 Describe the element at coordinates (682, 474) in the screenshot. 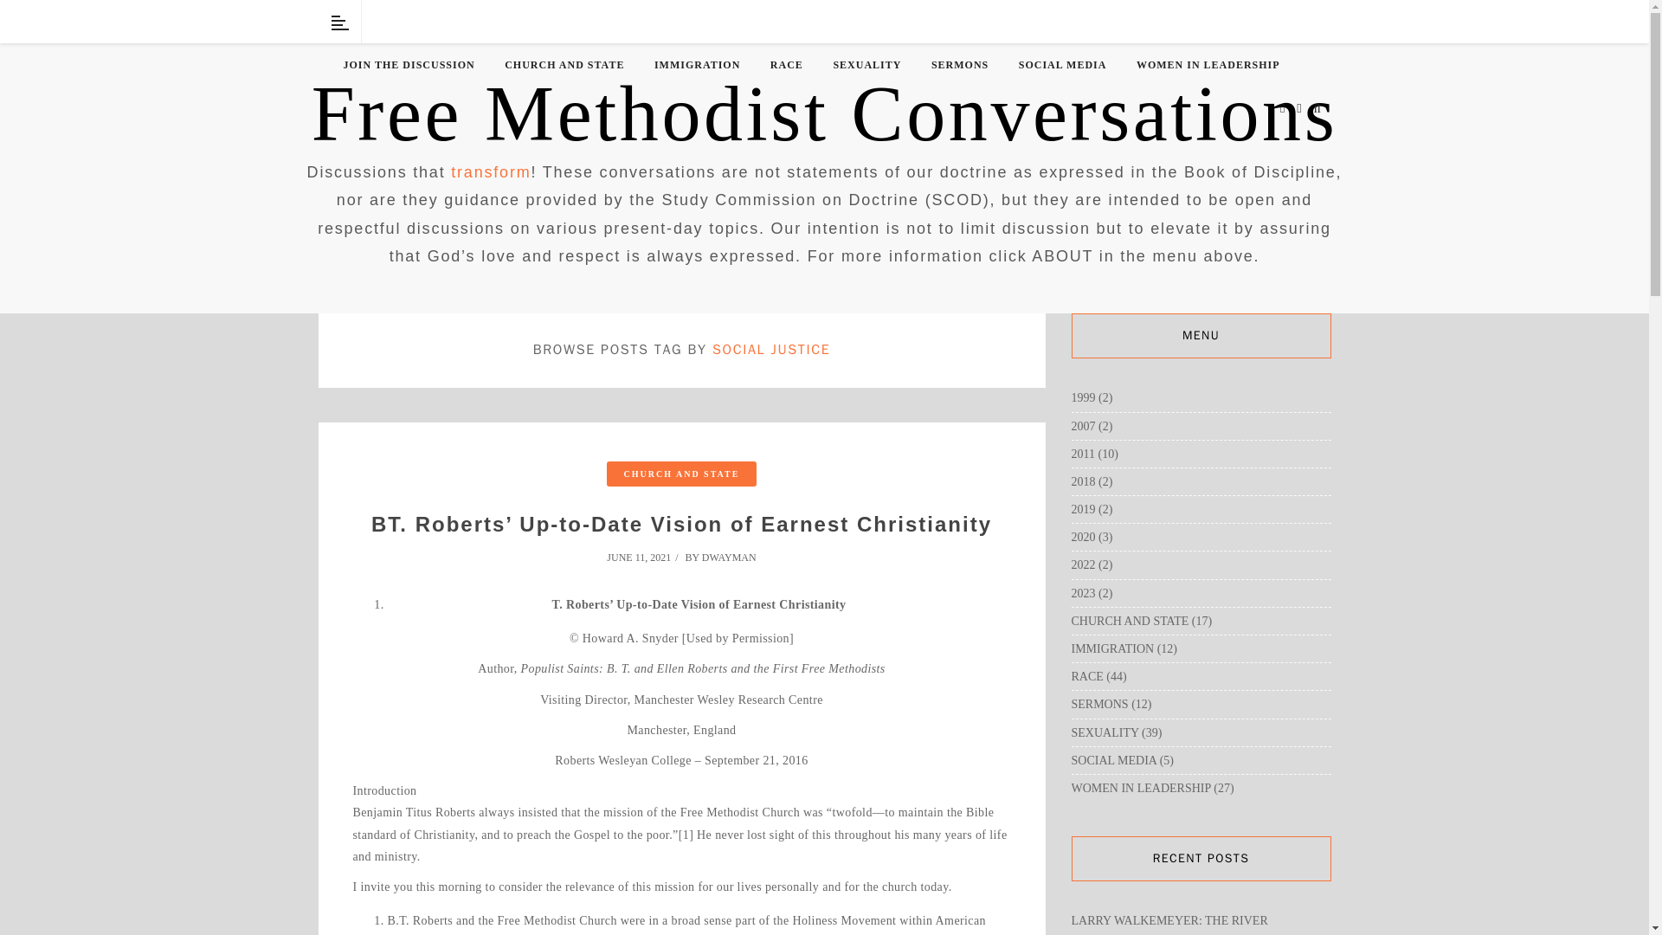

I see `CHURCH AND STATE` at that location.